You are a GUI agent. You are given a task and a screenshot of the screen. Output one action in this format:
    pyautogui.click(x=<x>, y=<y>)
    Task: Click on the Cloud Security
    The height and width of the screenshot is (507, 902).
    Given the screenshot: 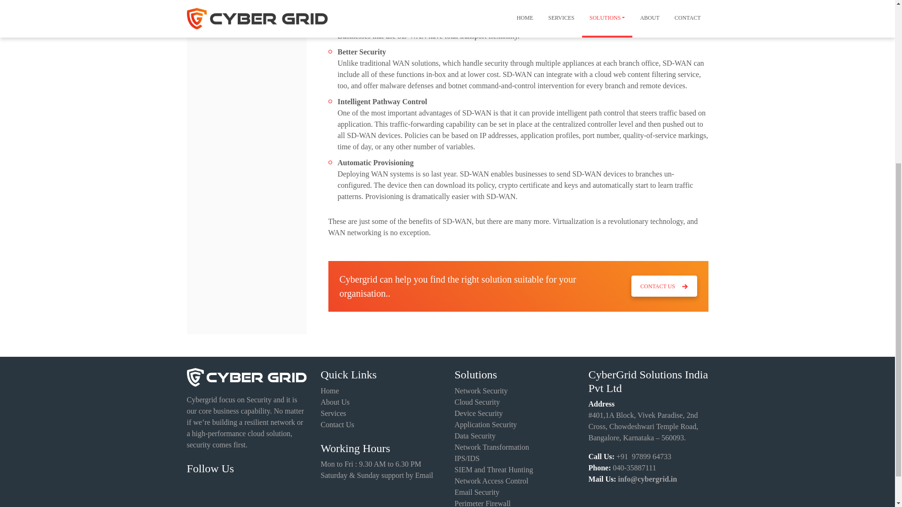 What is the action you would take?
    pyautogui.click(x=477, y=402)
    